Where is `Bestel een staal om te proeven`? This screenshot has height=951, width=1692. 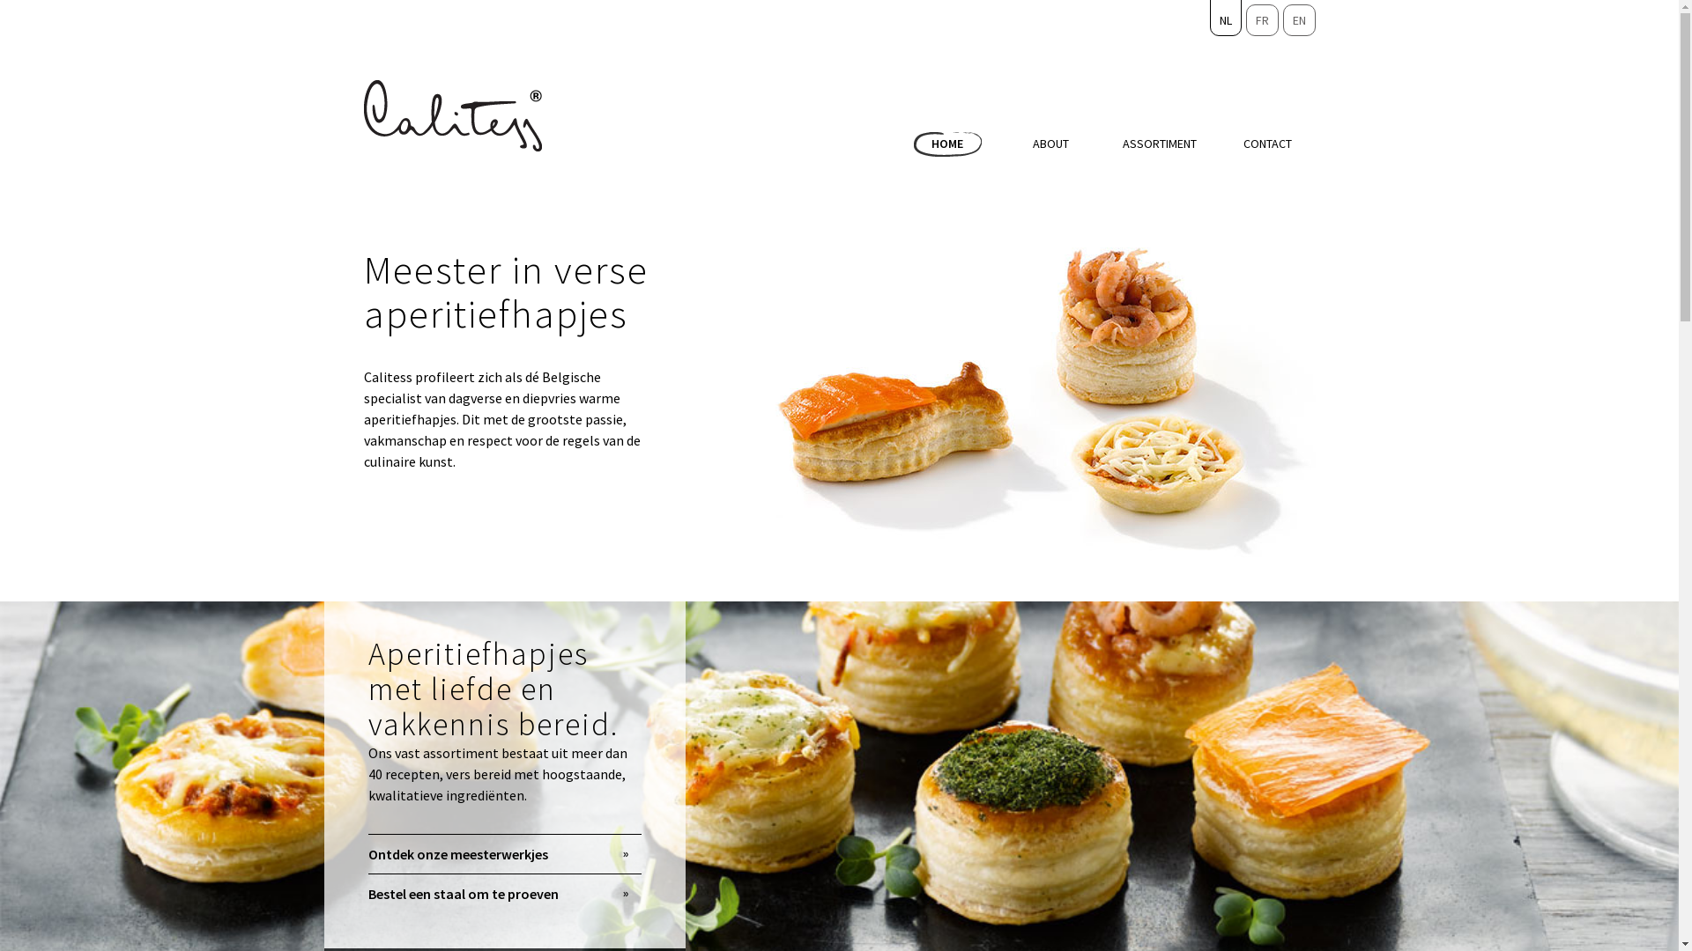 Bestel een staal om te proeven is located at coordinates (505, 893).